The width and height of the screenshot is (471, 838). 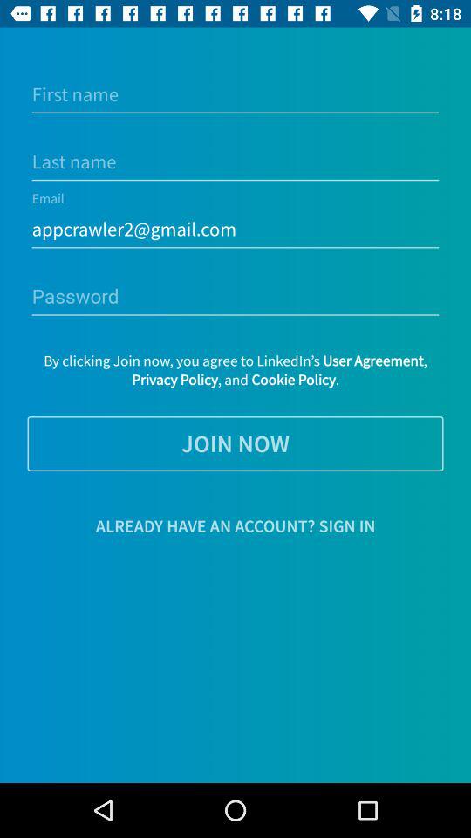 I want to click on turn off the item below the join now, so click(x=235, y=525).